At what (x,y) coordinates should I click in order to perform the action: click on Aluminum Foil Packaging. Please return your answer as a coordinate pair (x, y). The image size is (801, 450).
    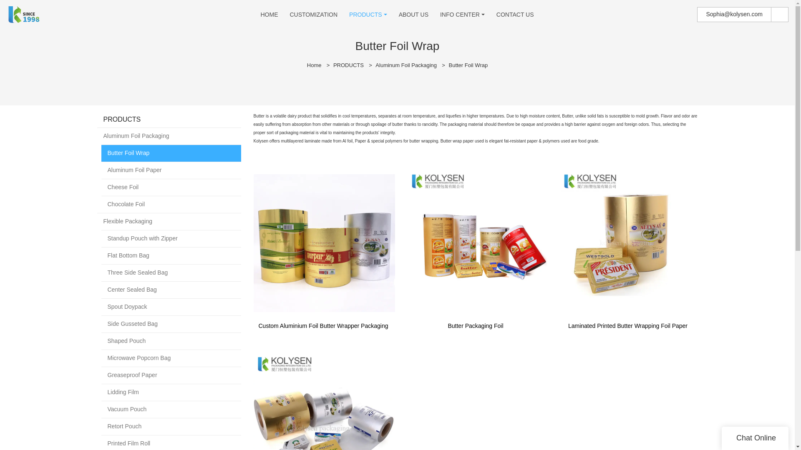
    Looking at the image, I should click on (406, 65).